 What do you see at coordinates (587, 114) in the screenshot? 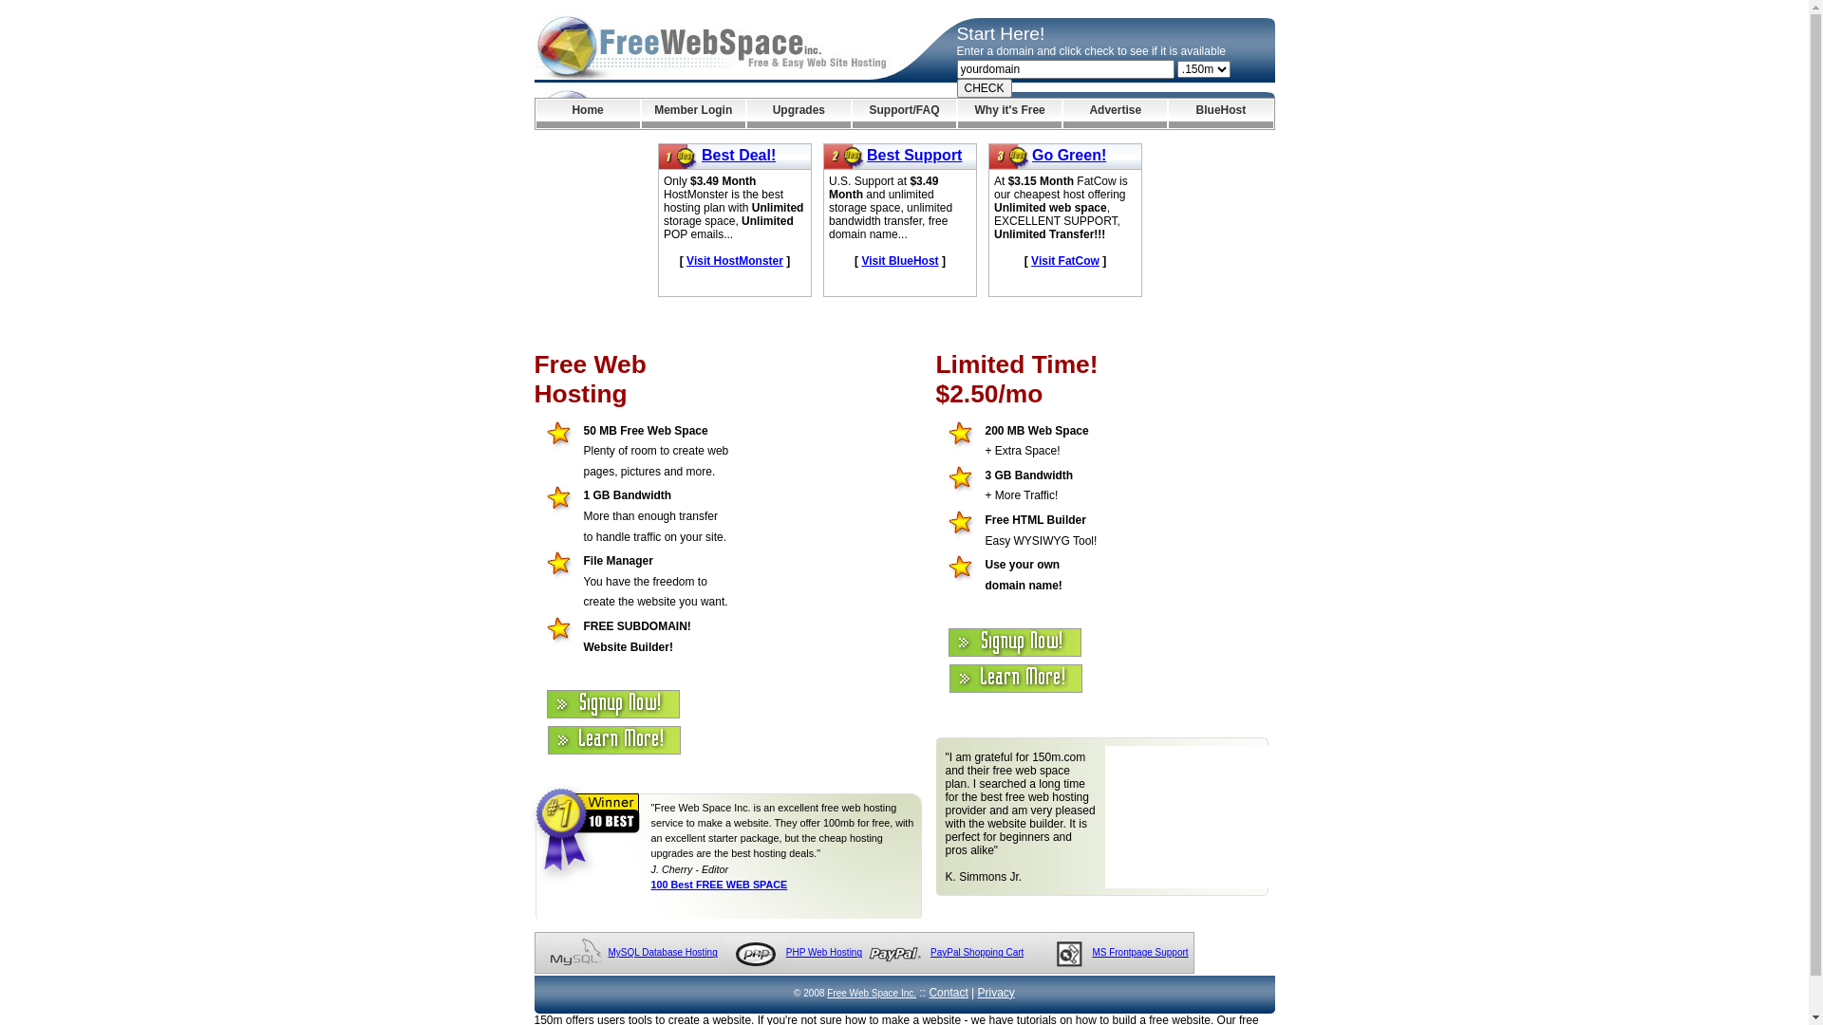
I see `Home` at bounding box center [587, 114].